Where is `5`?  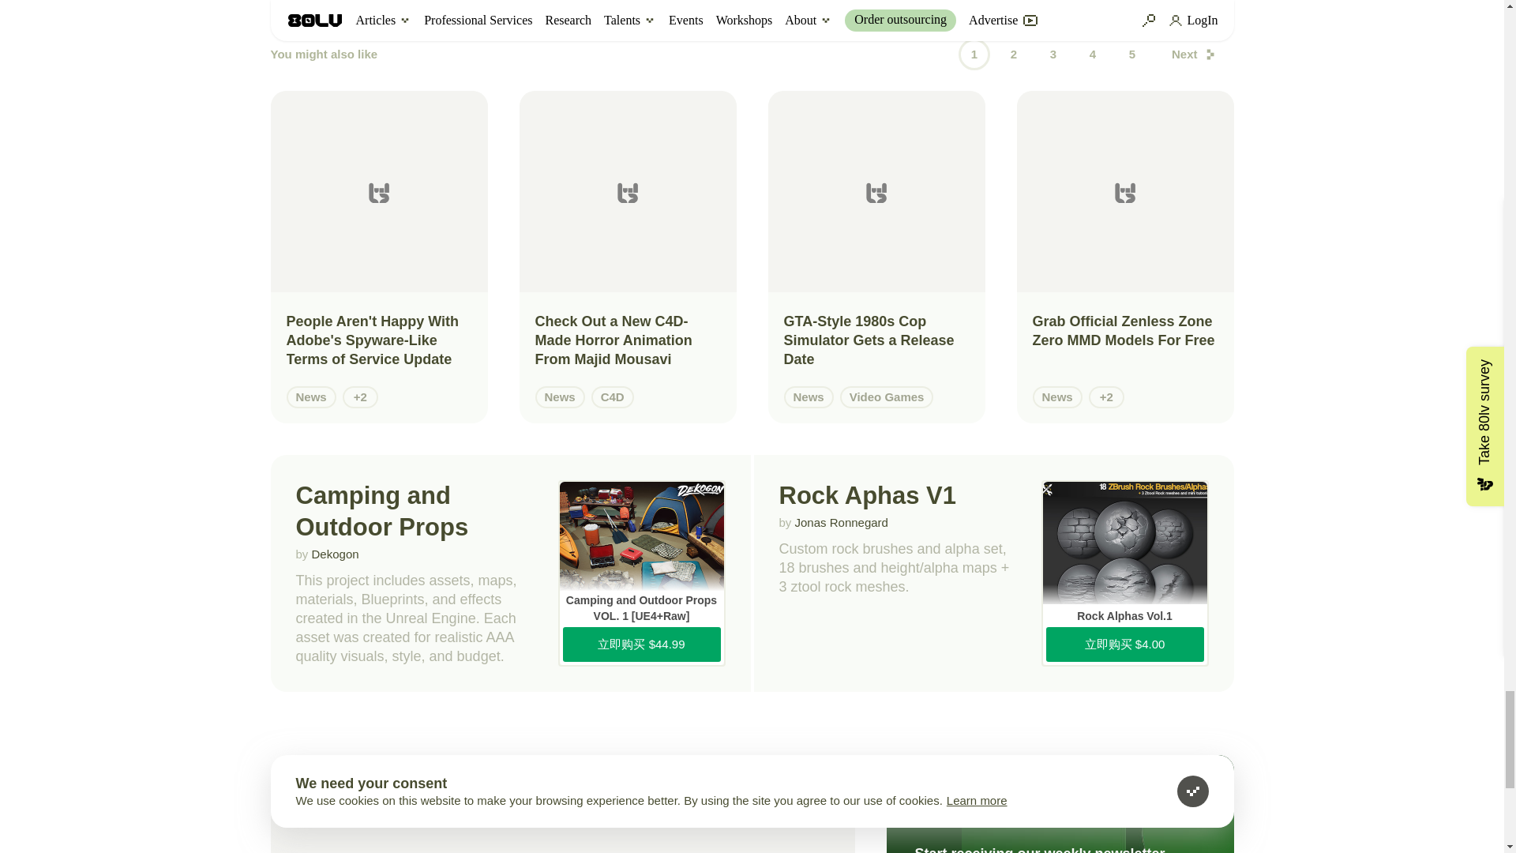 5 is located at coordinates (1131, 54).